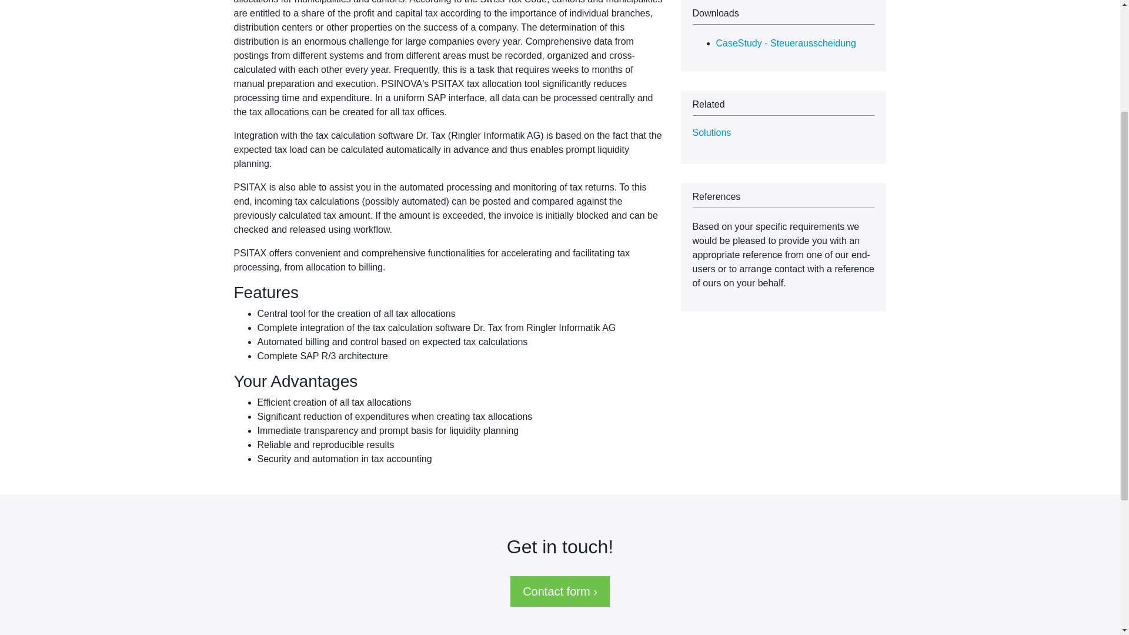 This screenshot has width=1129, height=635. I want to click on Solutions, so click(712, 133).